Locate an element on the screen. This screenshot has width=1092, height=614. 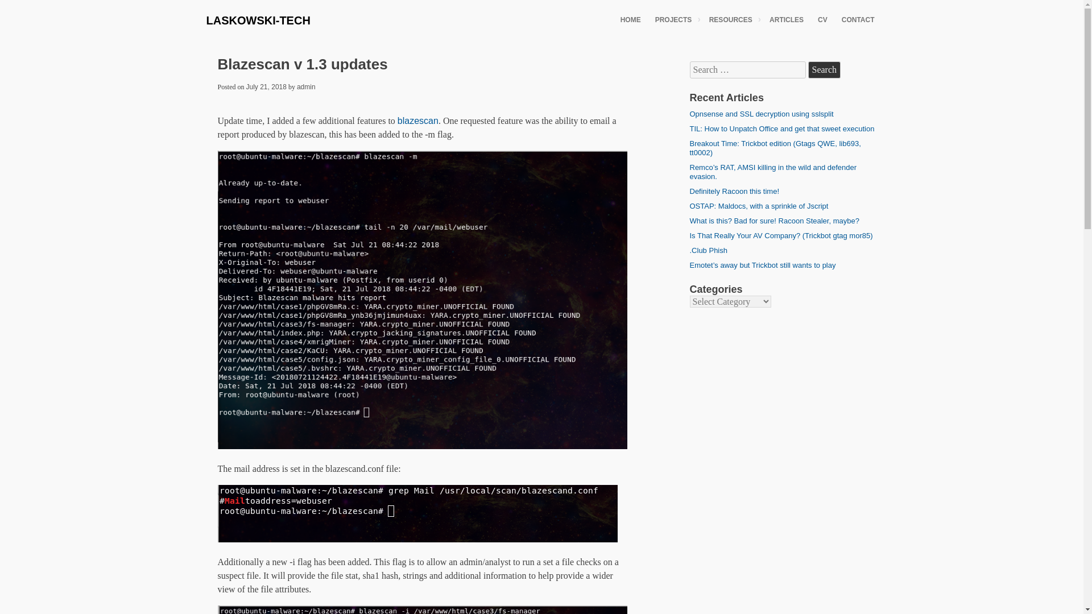
What is this? Bad for sure! Racoon Stealer, maybe? is located at coordinates (773, 221).